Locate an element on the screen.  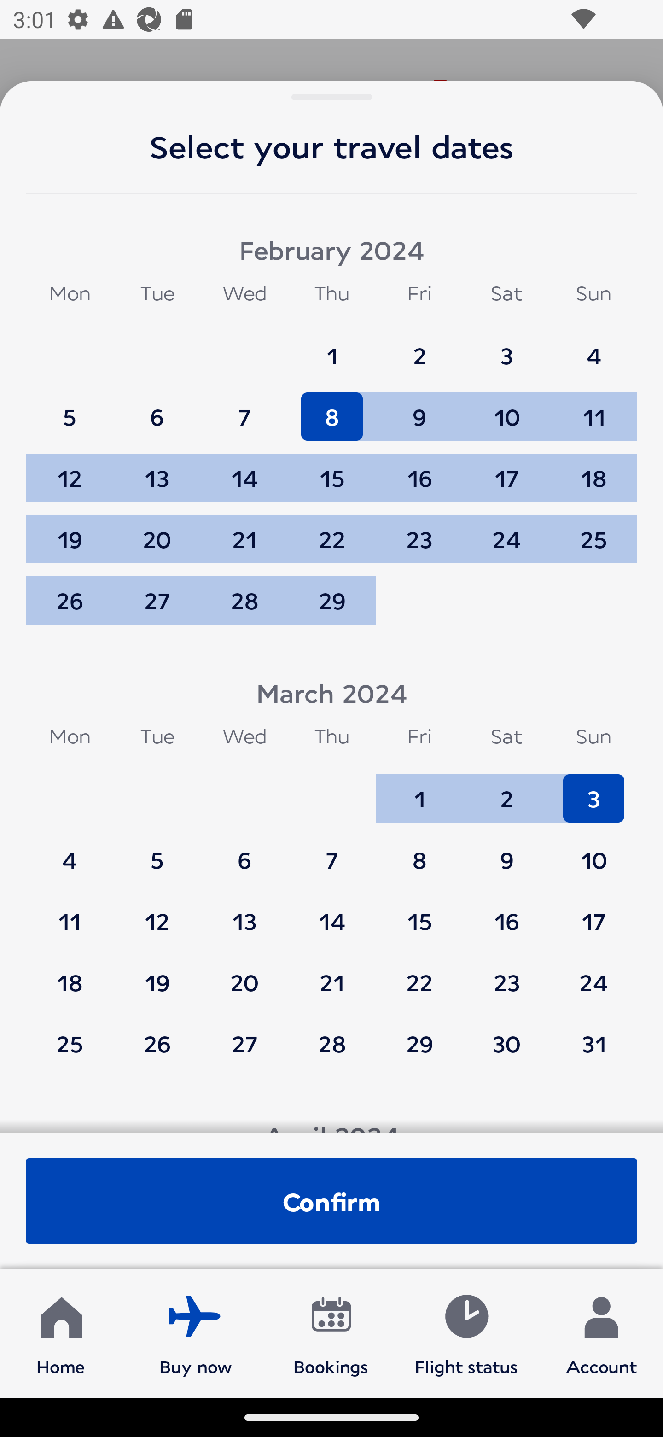
14 is located at coordinates (332, 913).